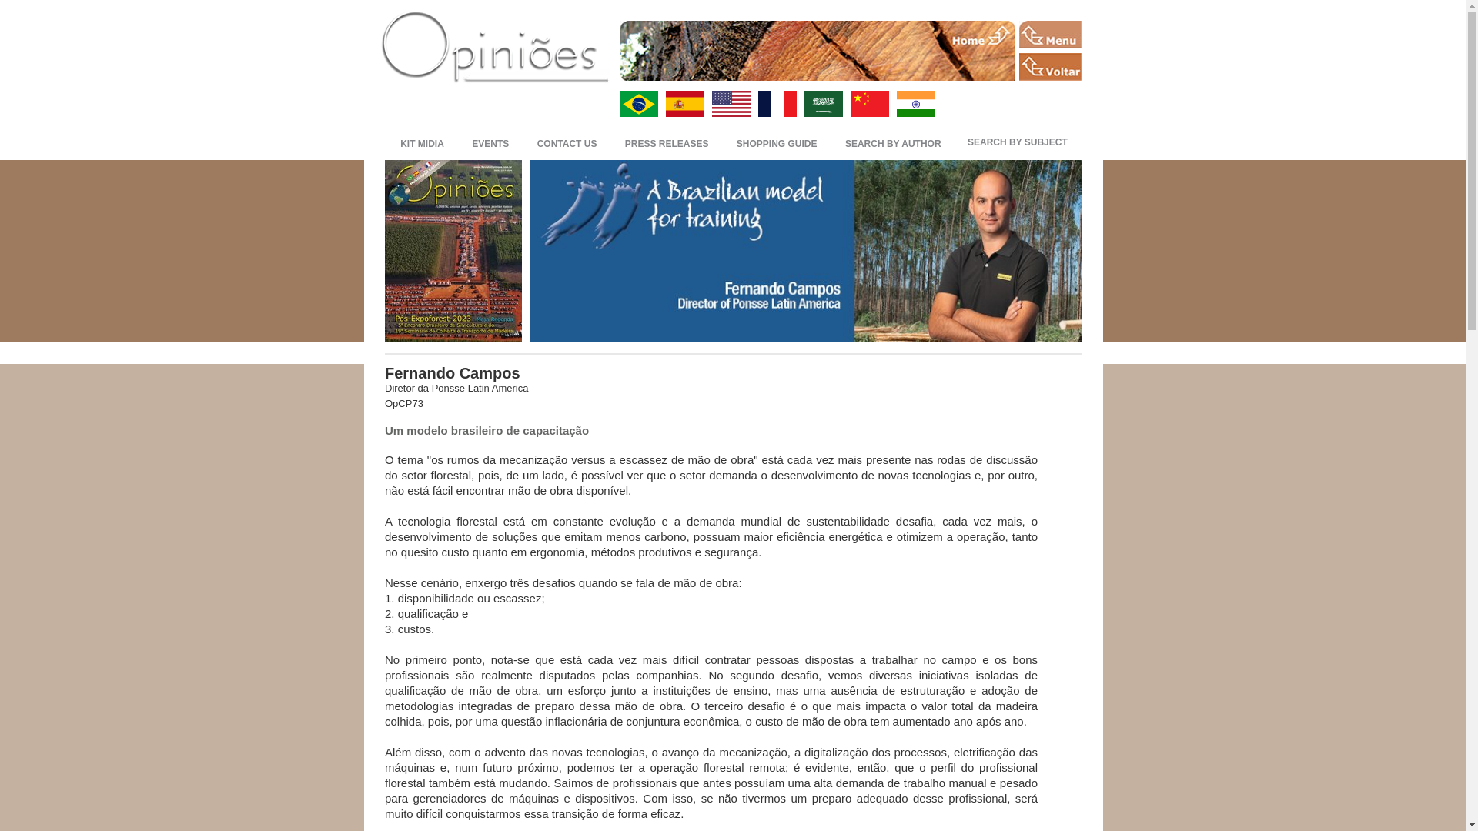 The width and height of the screenshot is (1478, 831). Describe the element at coordinates (1050, 66) in the screenshot. I see `VOLTAR` at that location.